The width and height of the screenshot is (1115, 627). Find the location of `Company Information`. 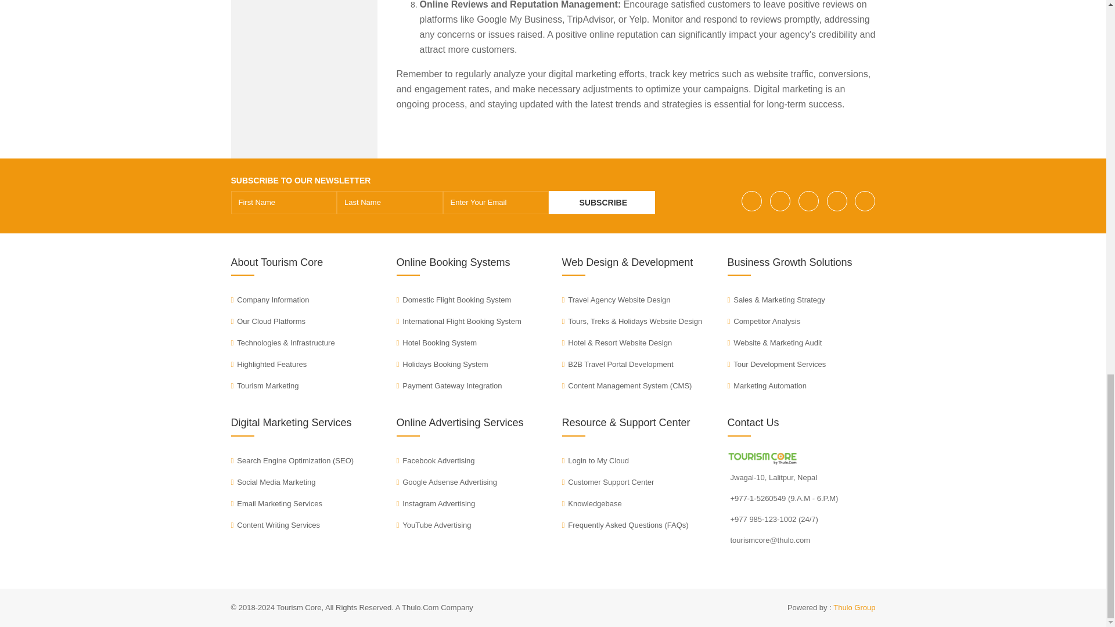

Company Information is located at coordinates (270, 300).